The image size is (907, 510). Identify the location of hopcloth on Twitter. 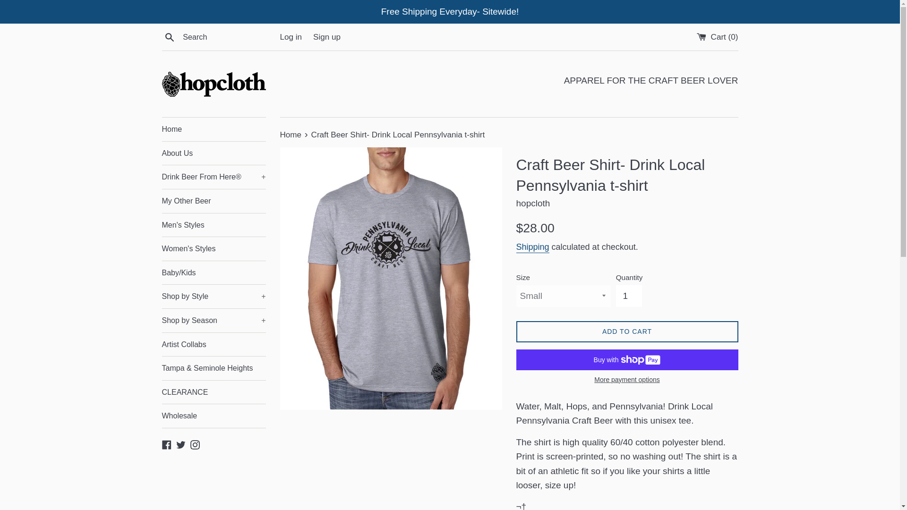
(180, 444).